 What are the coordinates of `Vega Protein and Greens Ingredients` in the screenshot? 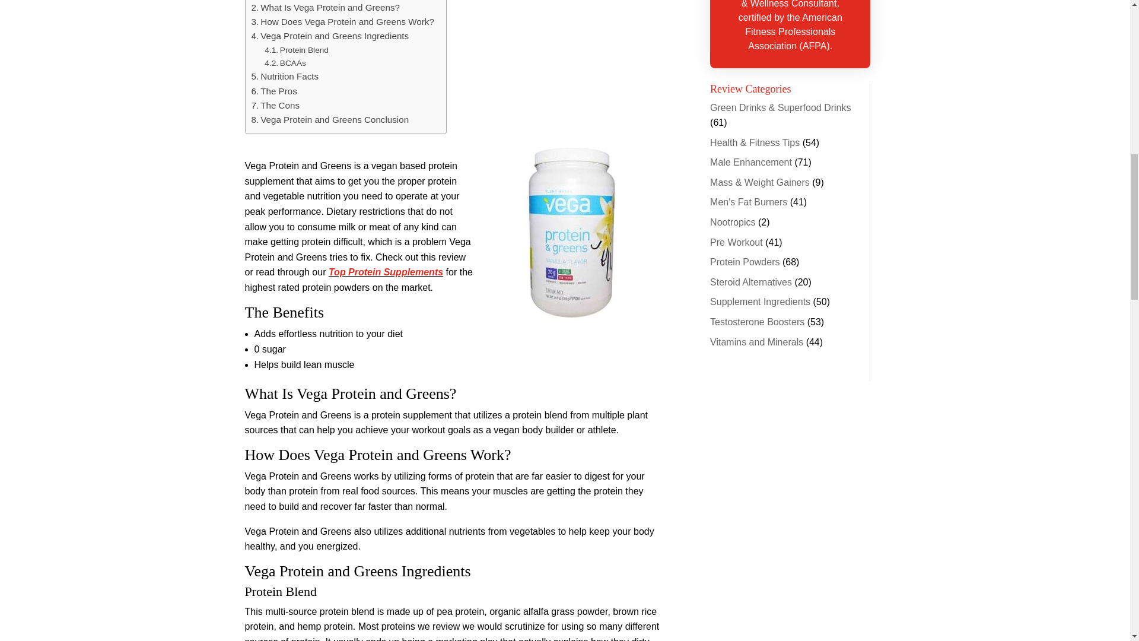 It's located at (330, 36).